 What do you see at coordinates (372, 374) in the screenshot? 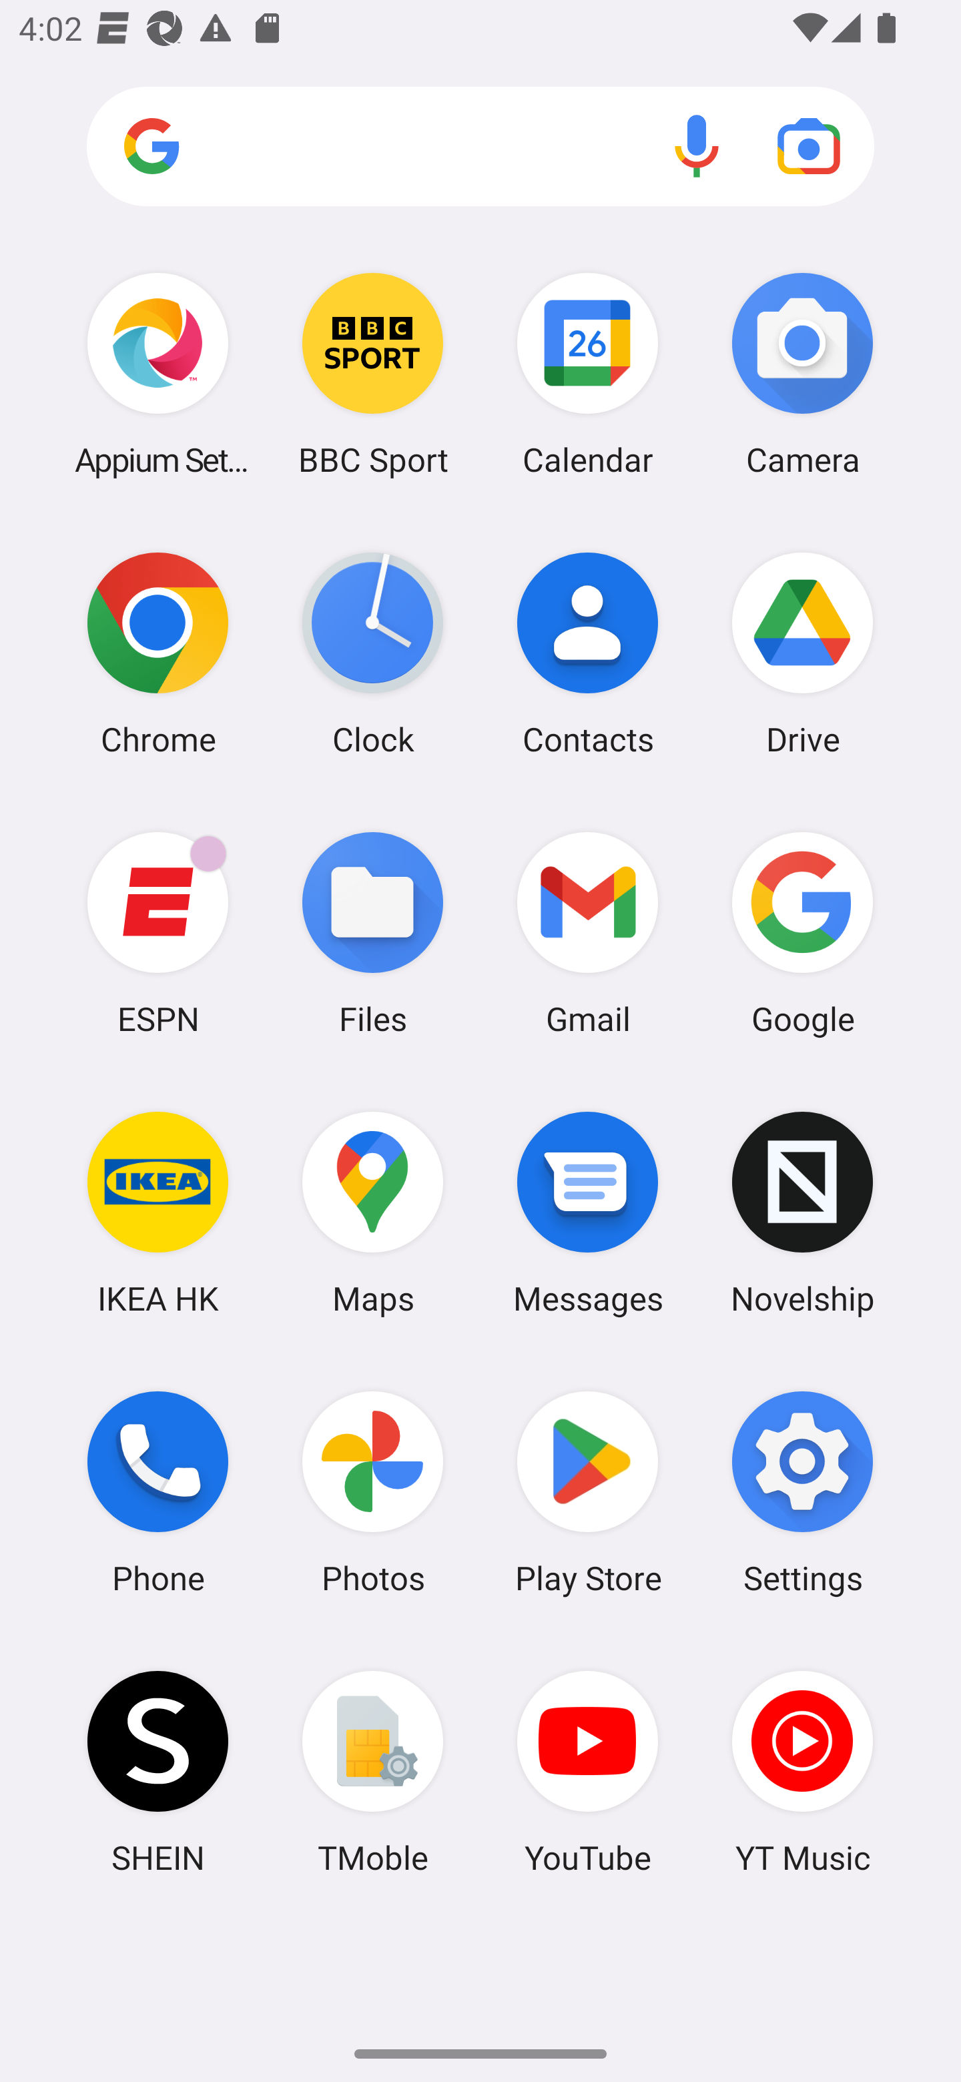
I see `BBC Sport` at bounding box center [372, 374].